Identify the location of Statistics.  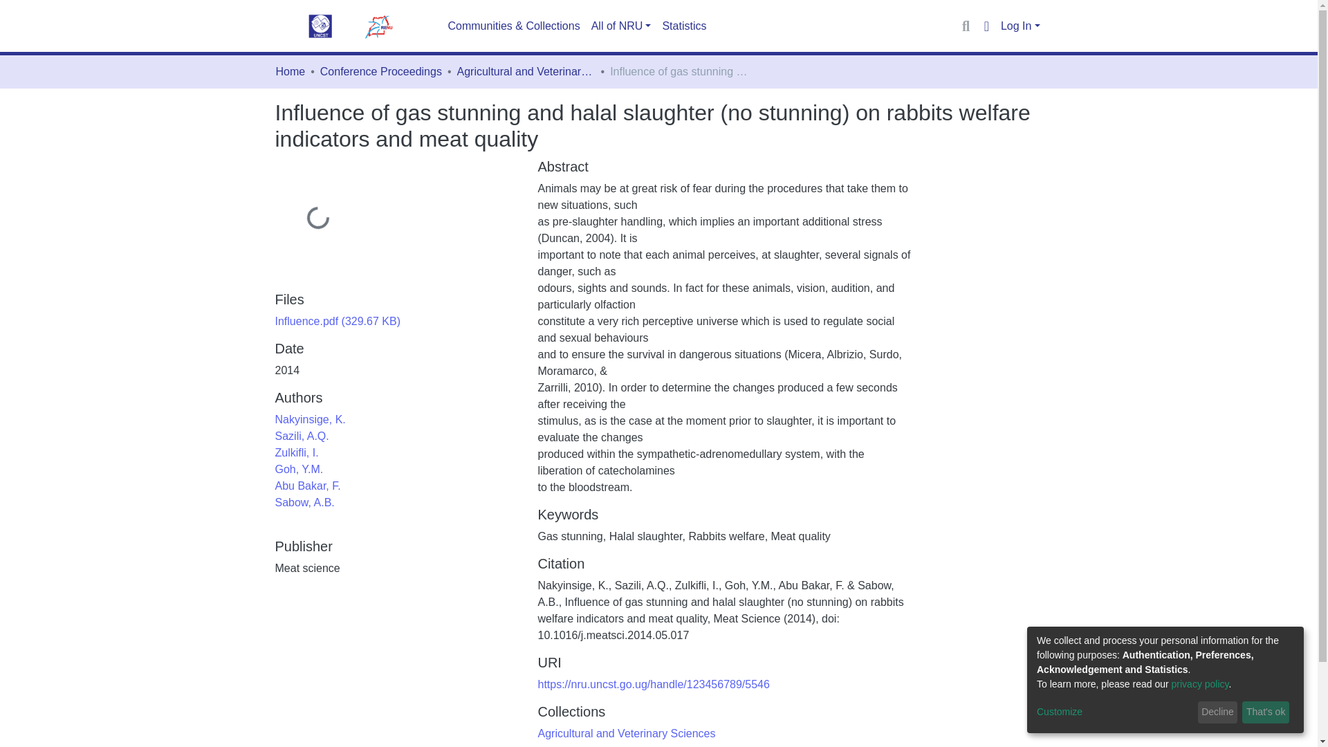
(683, 26).